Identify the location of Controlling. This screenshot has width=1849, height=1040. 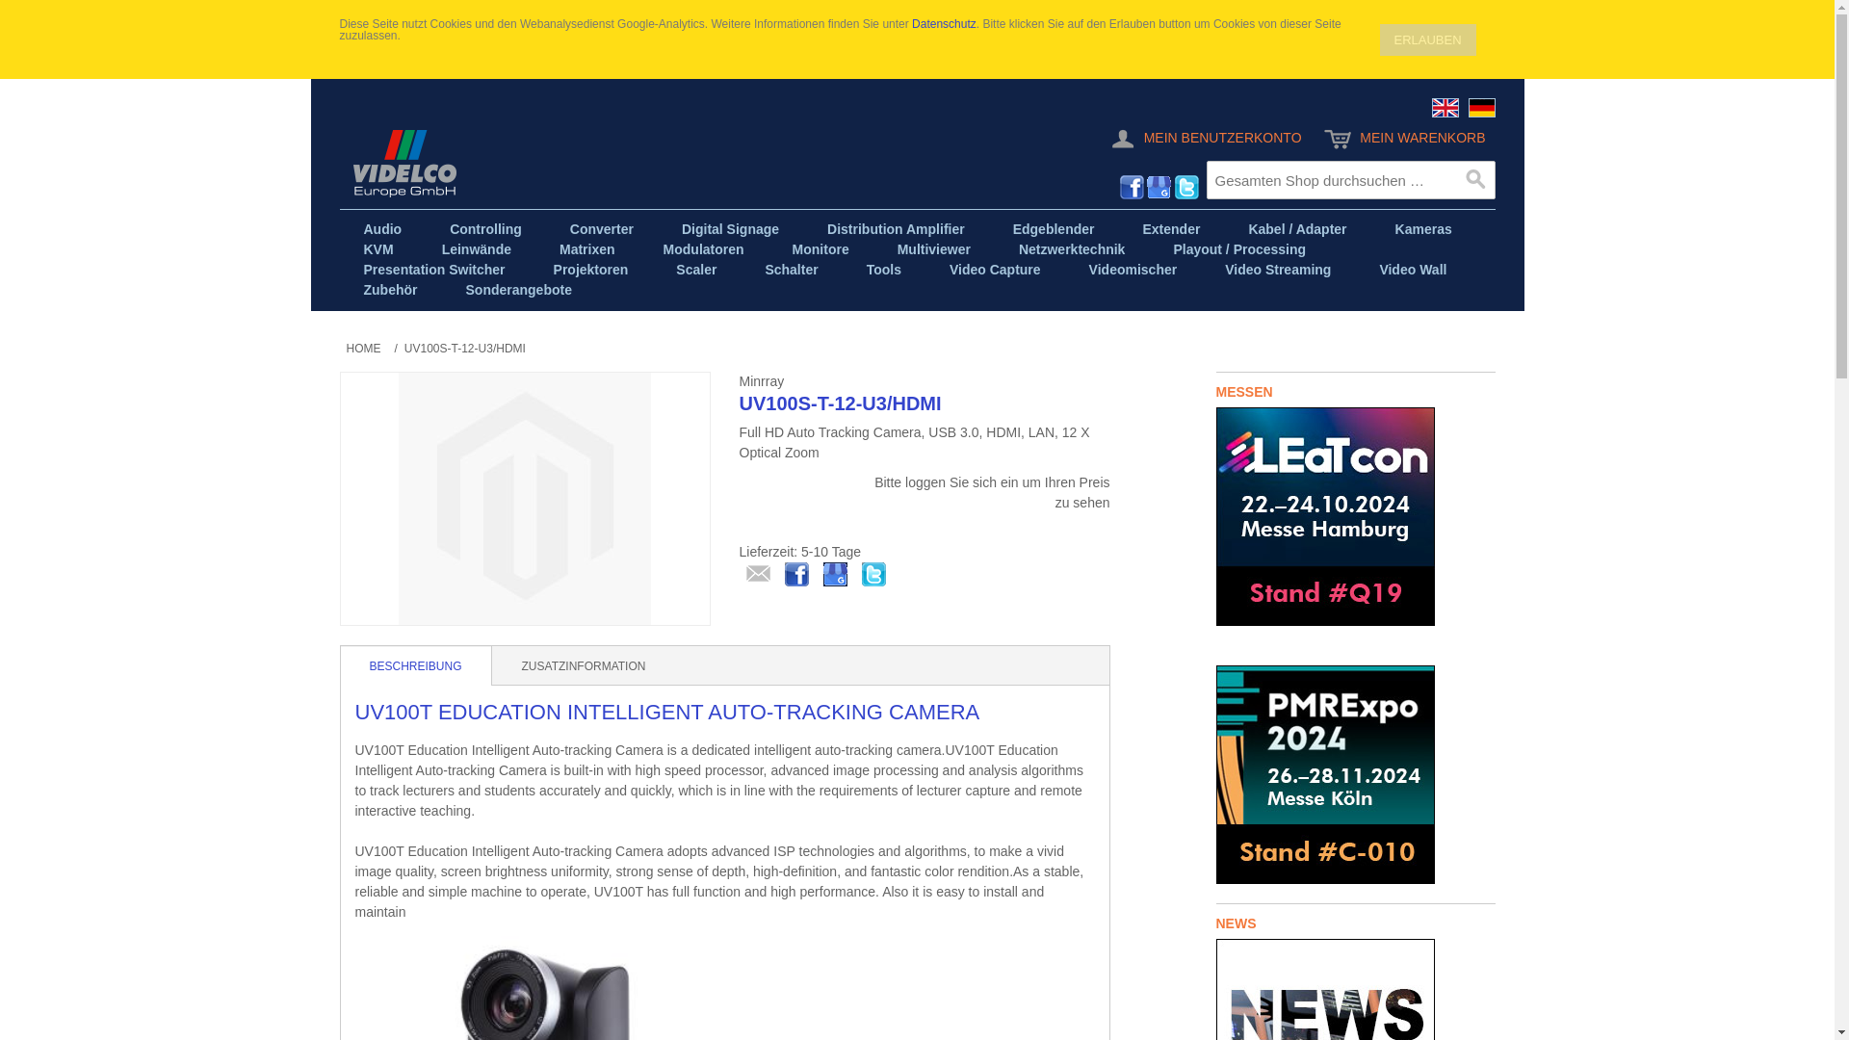
(485, 229).